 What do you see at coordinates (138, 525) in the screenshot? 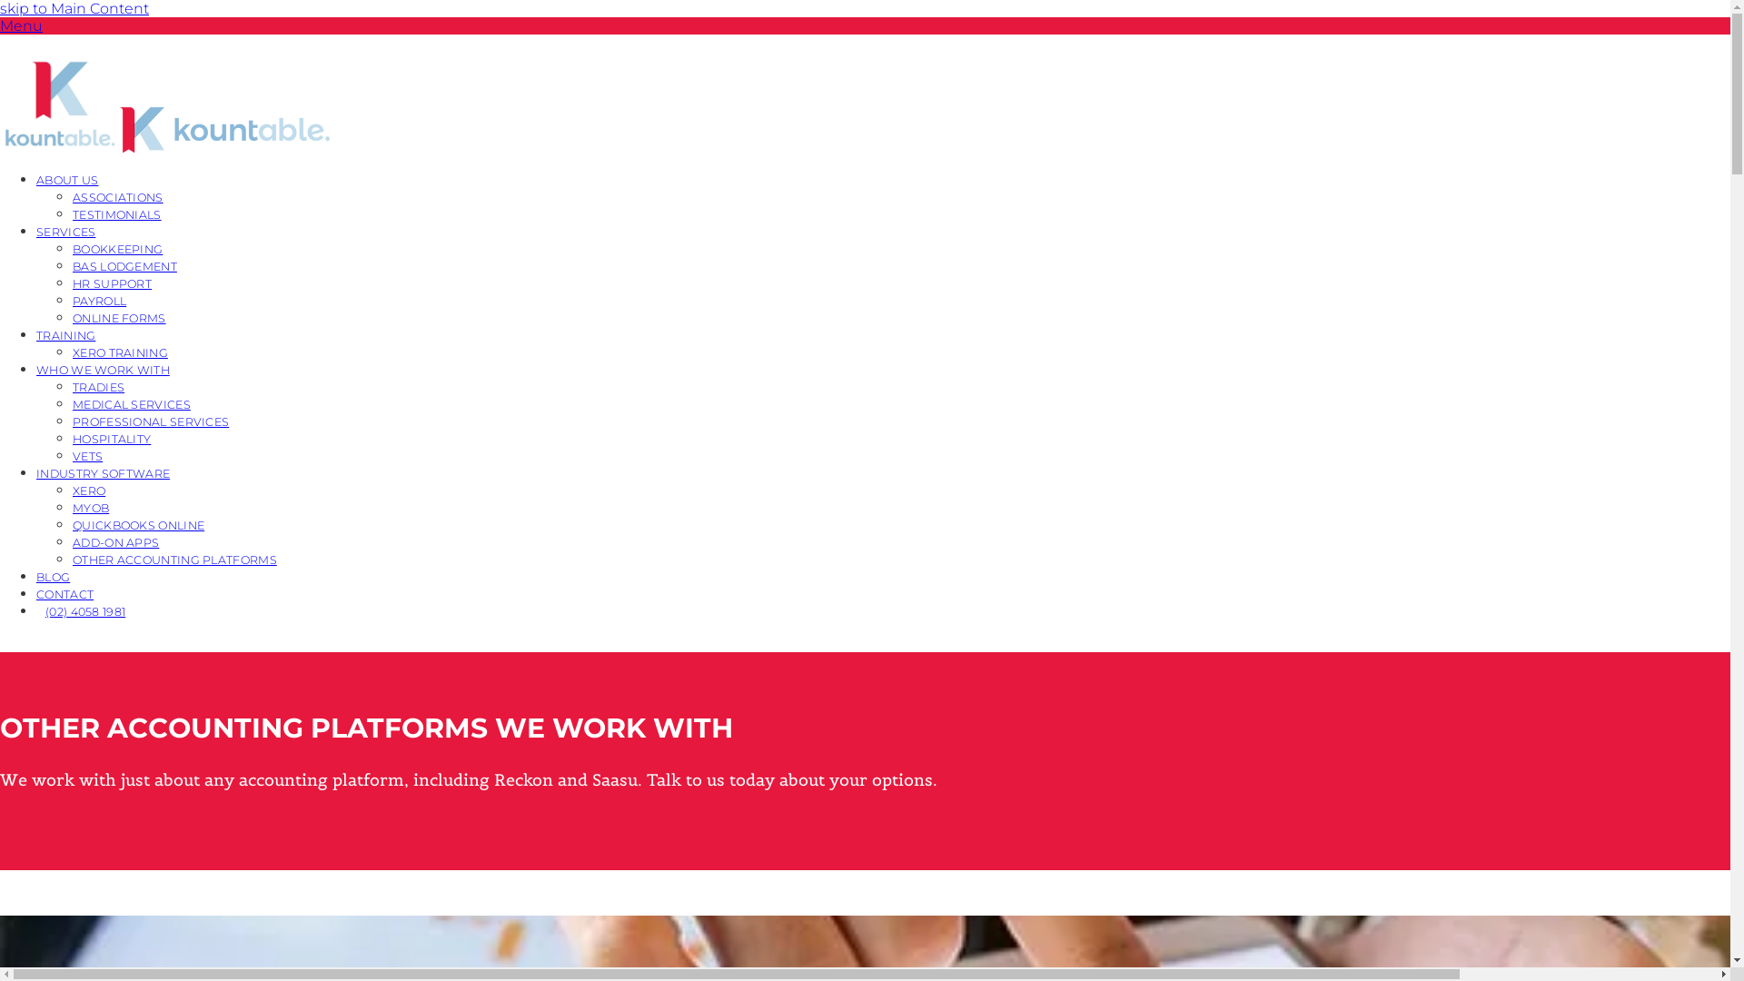
I see `QUICKBOOKS ONLINE` at bounding box center [138, 525].